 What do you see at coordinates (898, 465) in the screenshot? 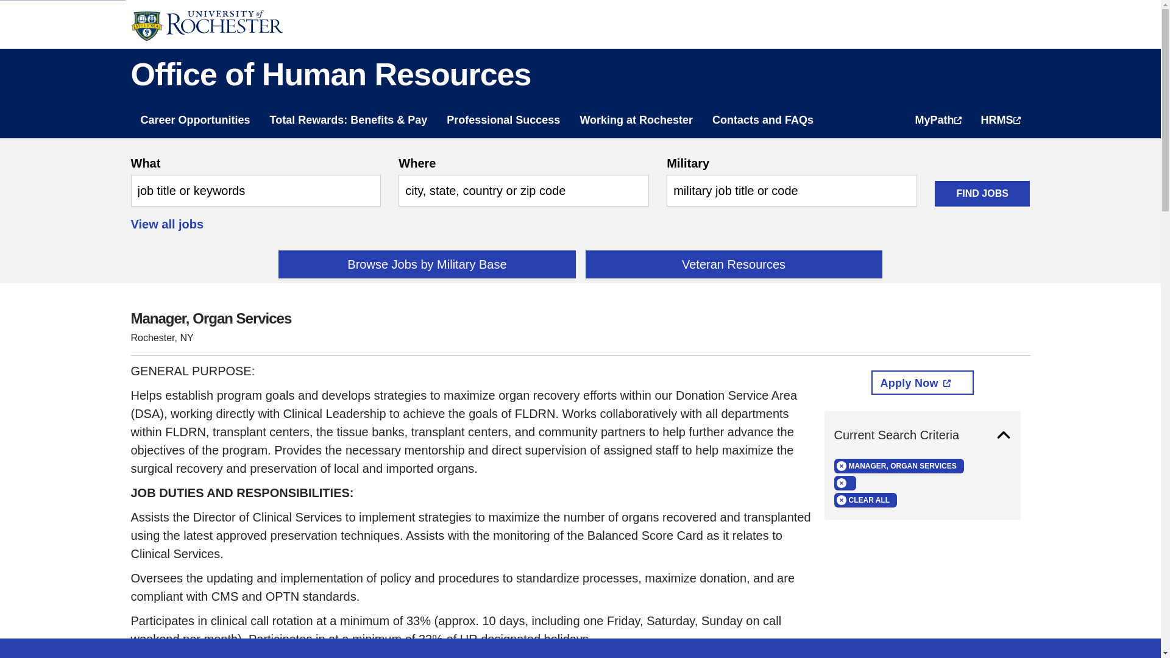
I see `MANAGER, ORGAN SERVICES` at bounding box center [898, 465].